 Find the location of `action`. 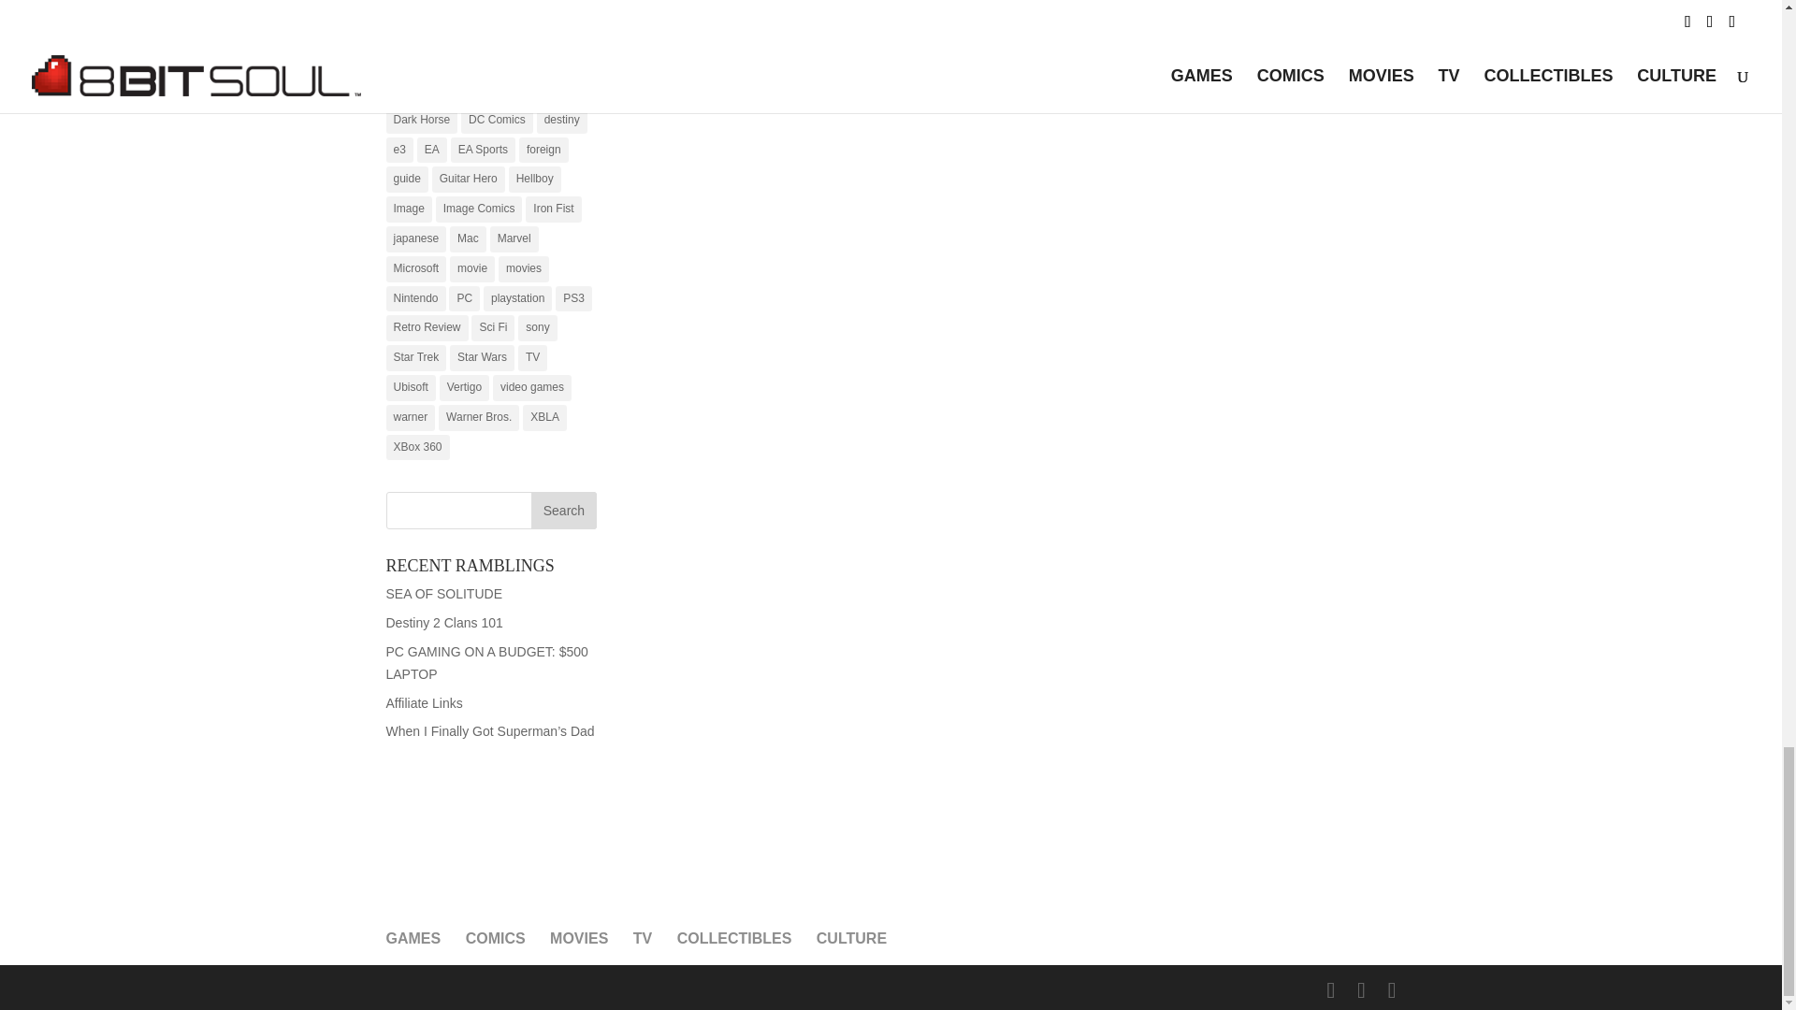

action is located at coordinates (408, 7).